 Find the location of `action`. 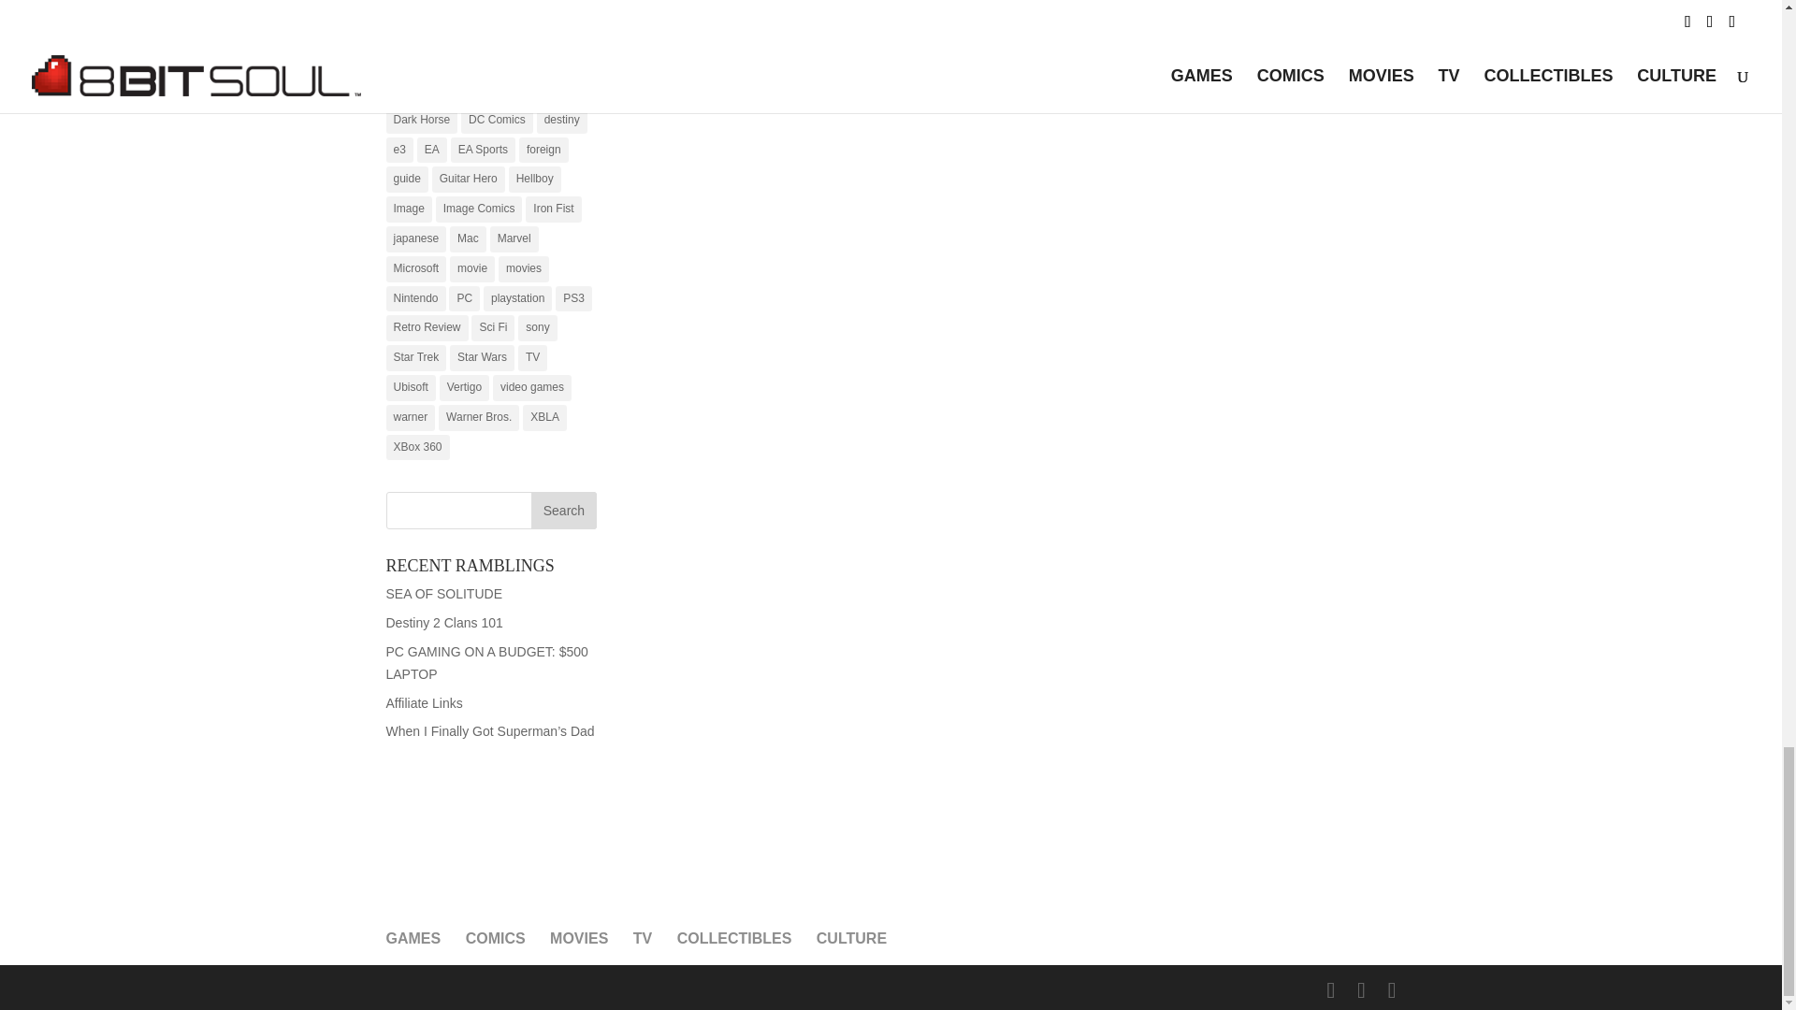

action is located at coordinates (408, 7).